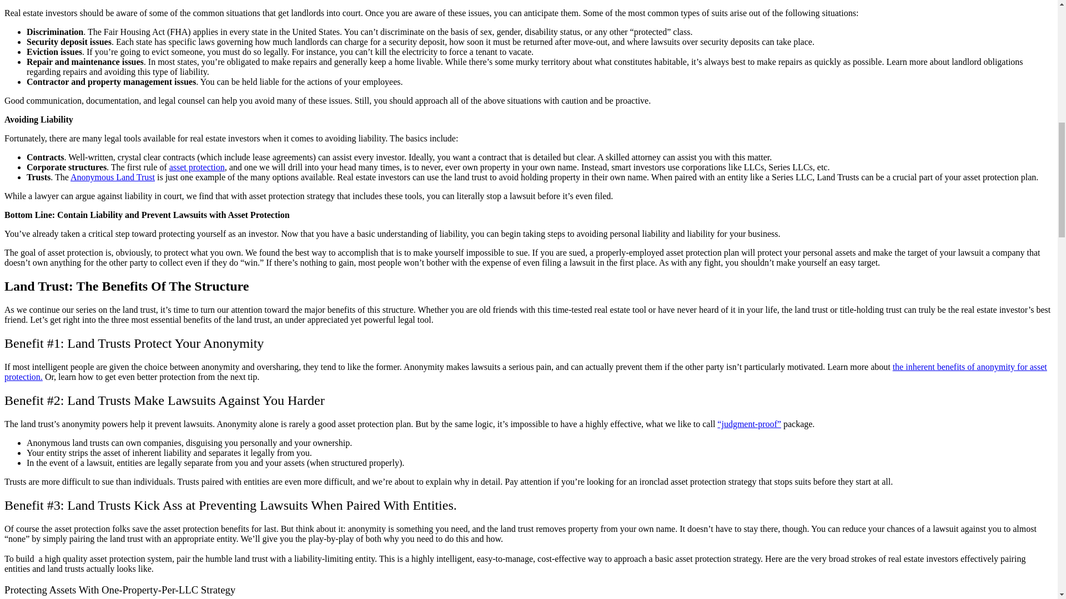 This screenshot has width=1066, height=599. What do you see at coordinates (112, 177) in the screenshot?
I see `Anonymous Land Trust` at bounding box center [112, 177].